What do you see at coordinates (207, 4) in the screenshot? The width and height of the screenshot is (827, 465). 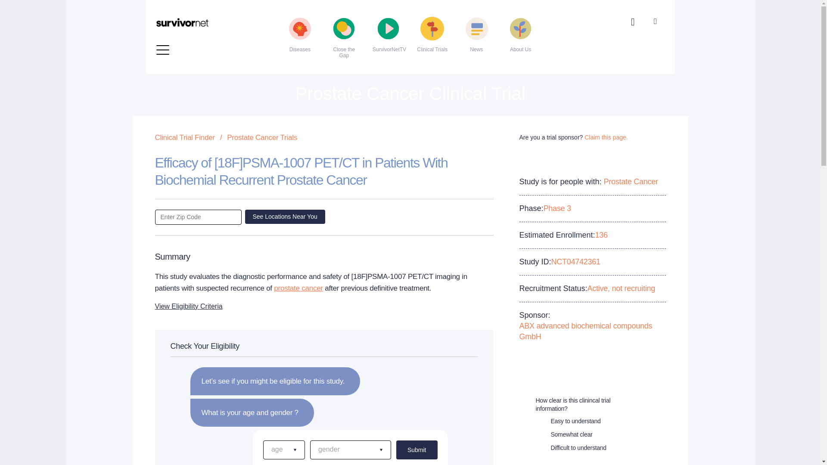 I see `Esophageal Cancer` at bounding box center [207, 4].